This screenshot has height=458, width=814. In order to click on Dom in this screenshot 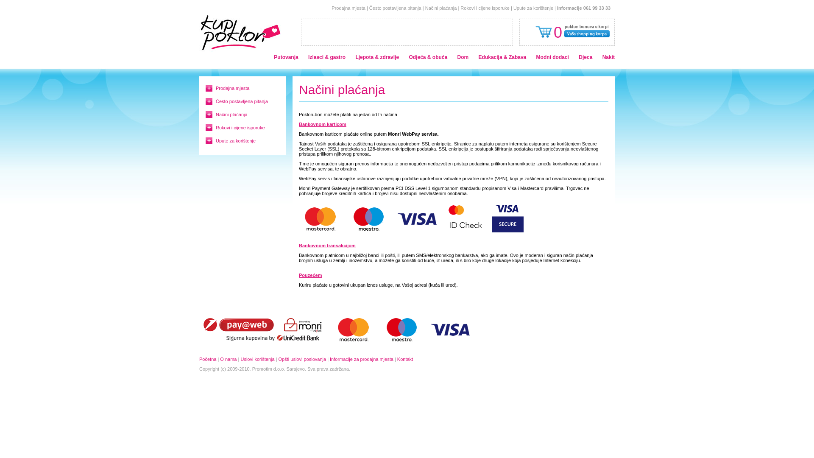, I will do `click(463, 57)`.